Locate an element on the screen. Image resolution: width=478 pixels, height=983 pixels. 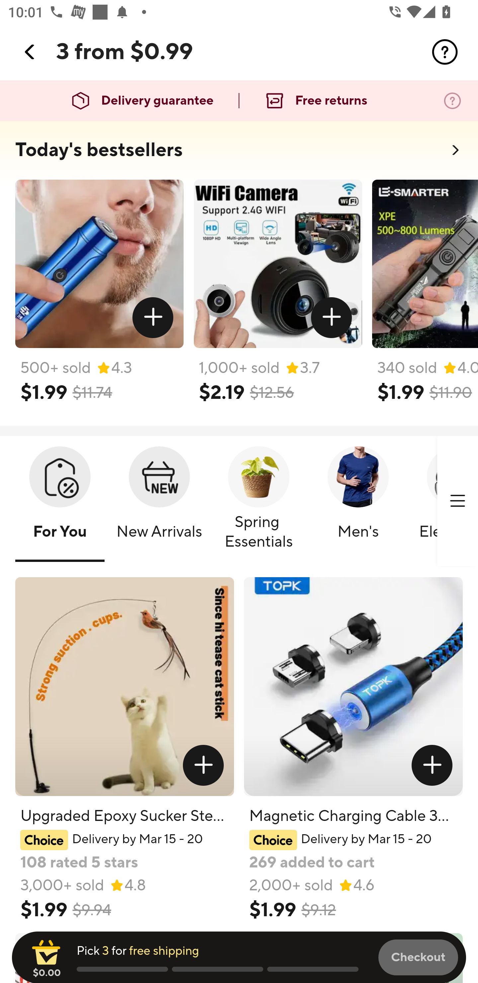
 is located at coordinates (30, 52).